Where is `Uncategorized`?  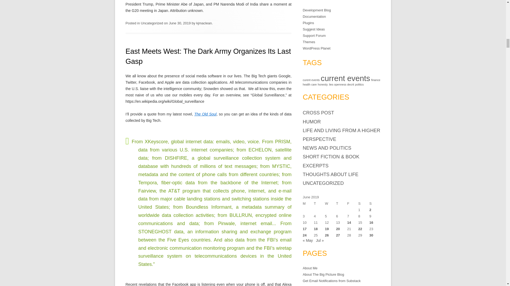 Uncategorized is located at coordinates (152, 23).